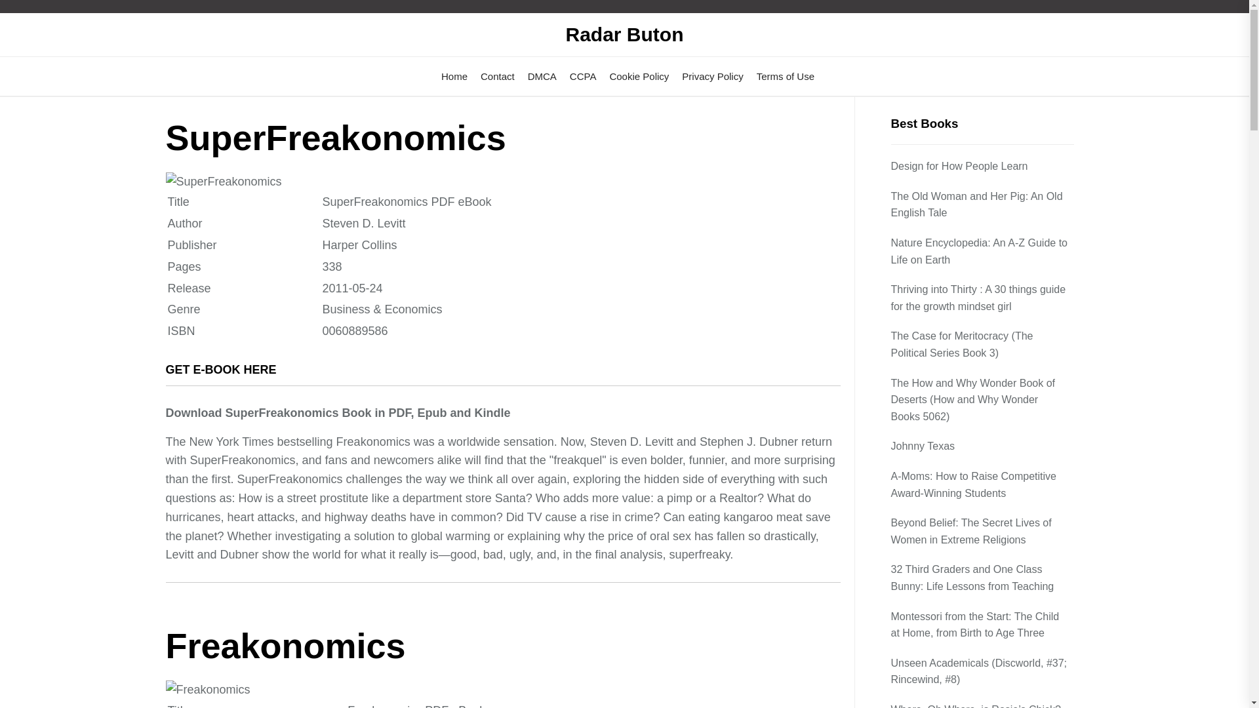  Describe the element at coordinates (454, 76) in the screenshot. I see `Home` at that location.